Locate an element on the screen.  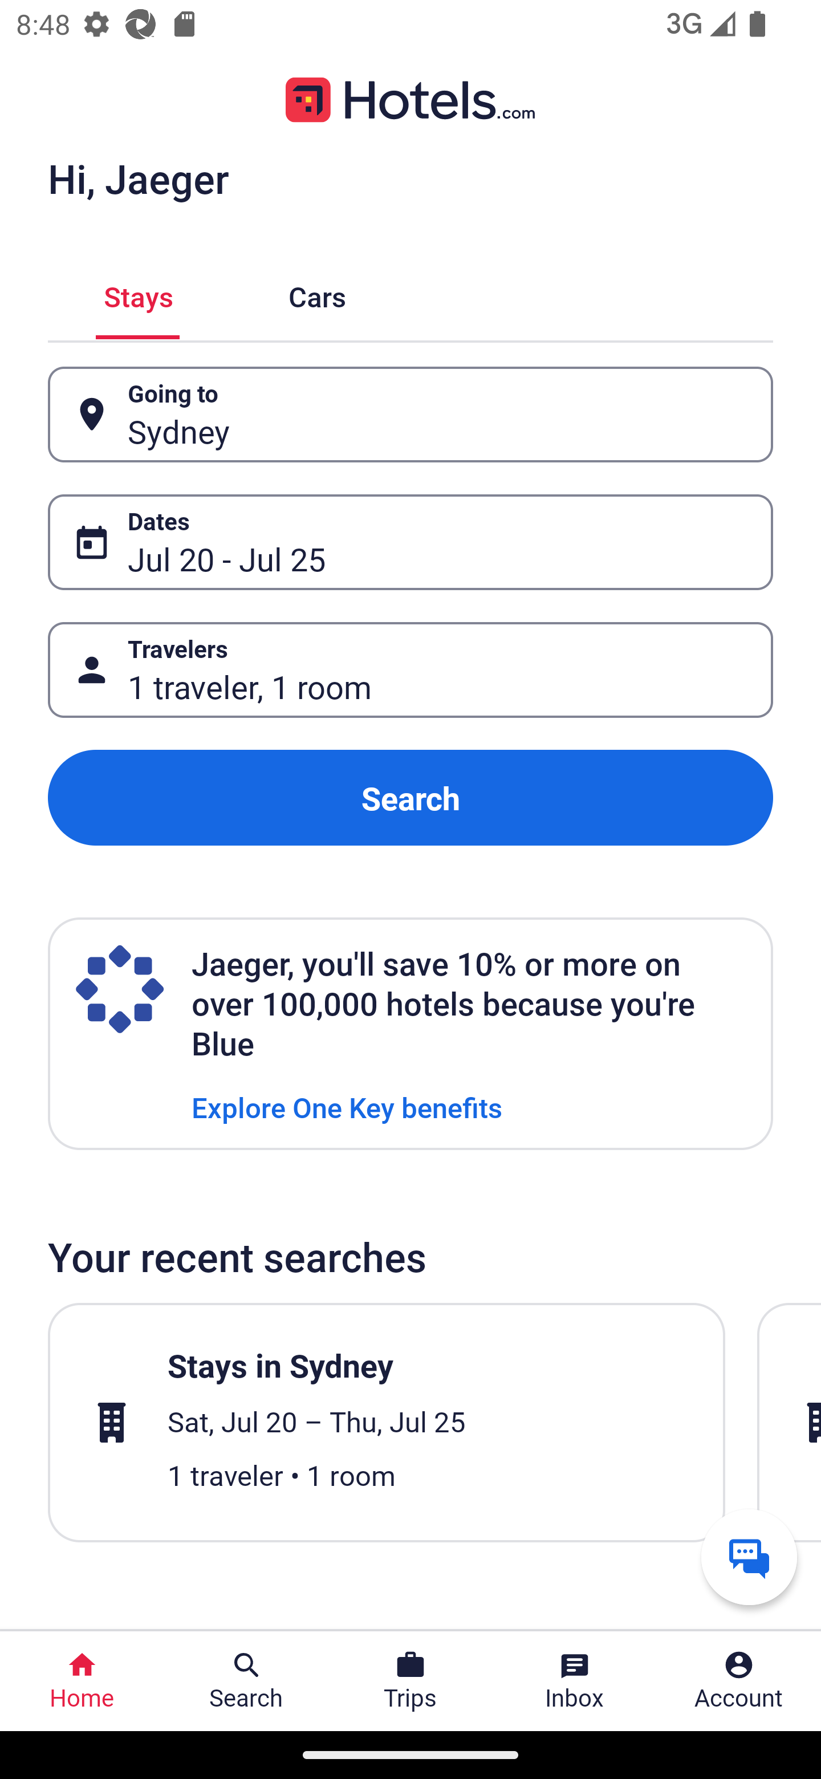
Inbox Inbox Button is located at coordinates (575, 1681).